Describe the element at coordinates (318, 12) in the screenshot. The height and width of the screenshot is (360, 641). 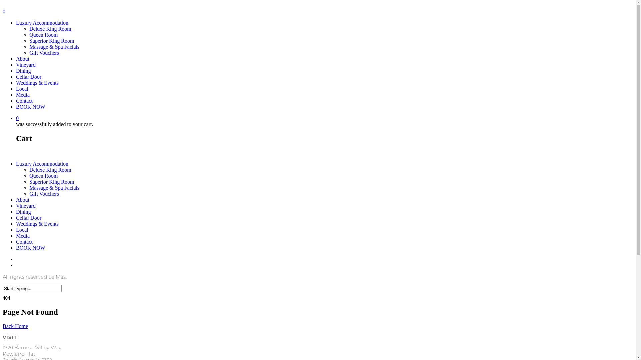
I see `0` at that location.